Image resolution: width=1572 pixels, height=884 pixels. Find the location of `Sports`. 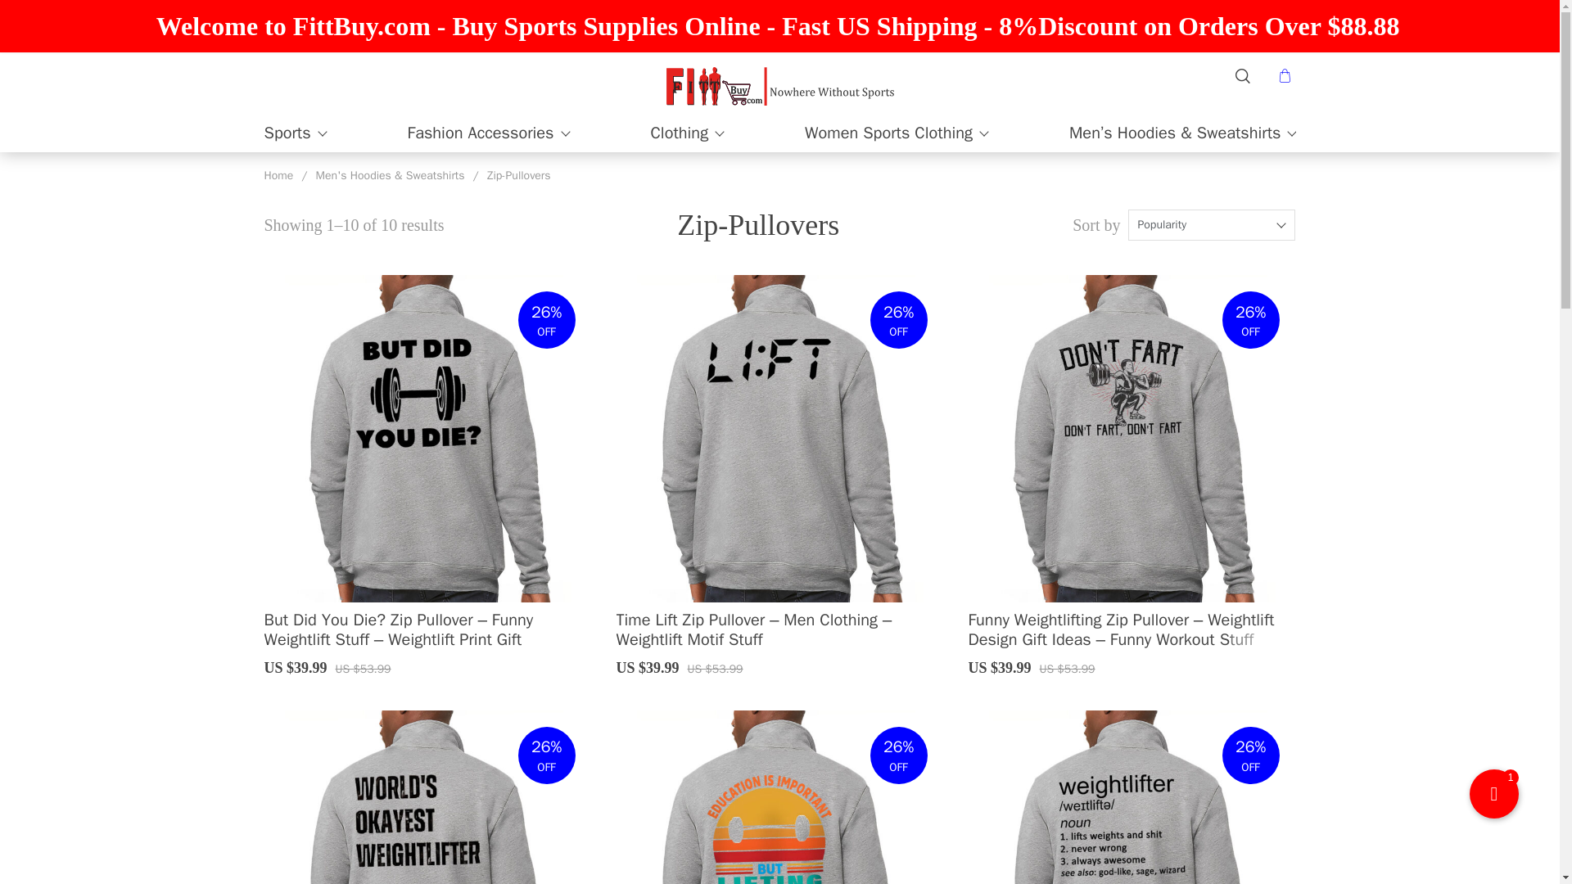

Sports is located at coordinates (287, 133).